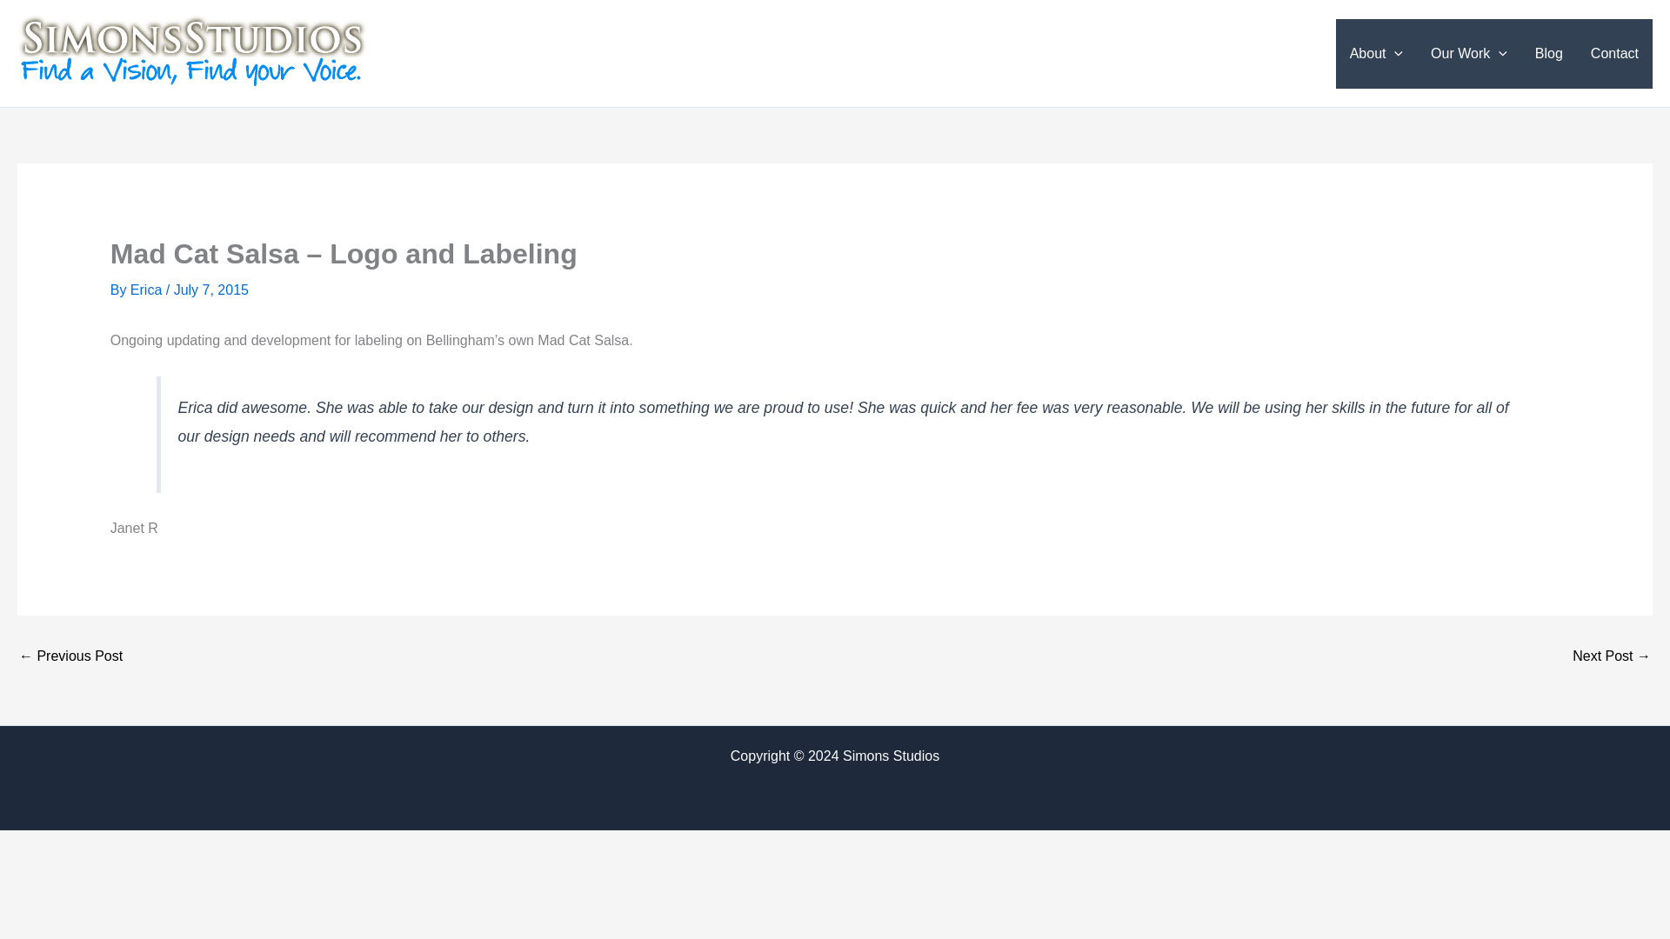 The height and width of the screenshot is (939, 1670). I want to click on Our Work, so click(1468, 53).